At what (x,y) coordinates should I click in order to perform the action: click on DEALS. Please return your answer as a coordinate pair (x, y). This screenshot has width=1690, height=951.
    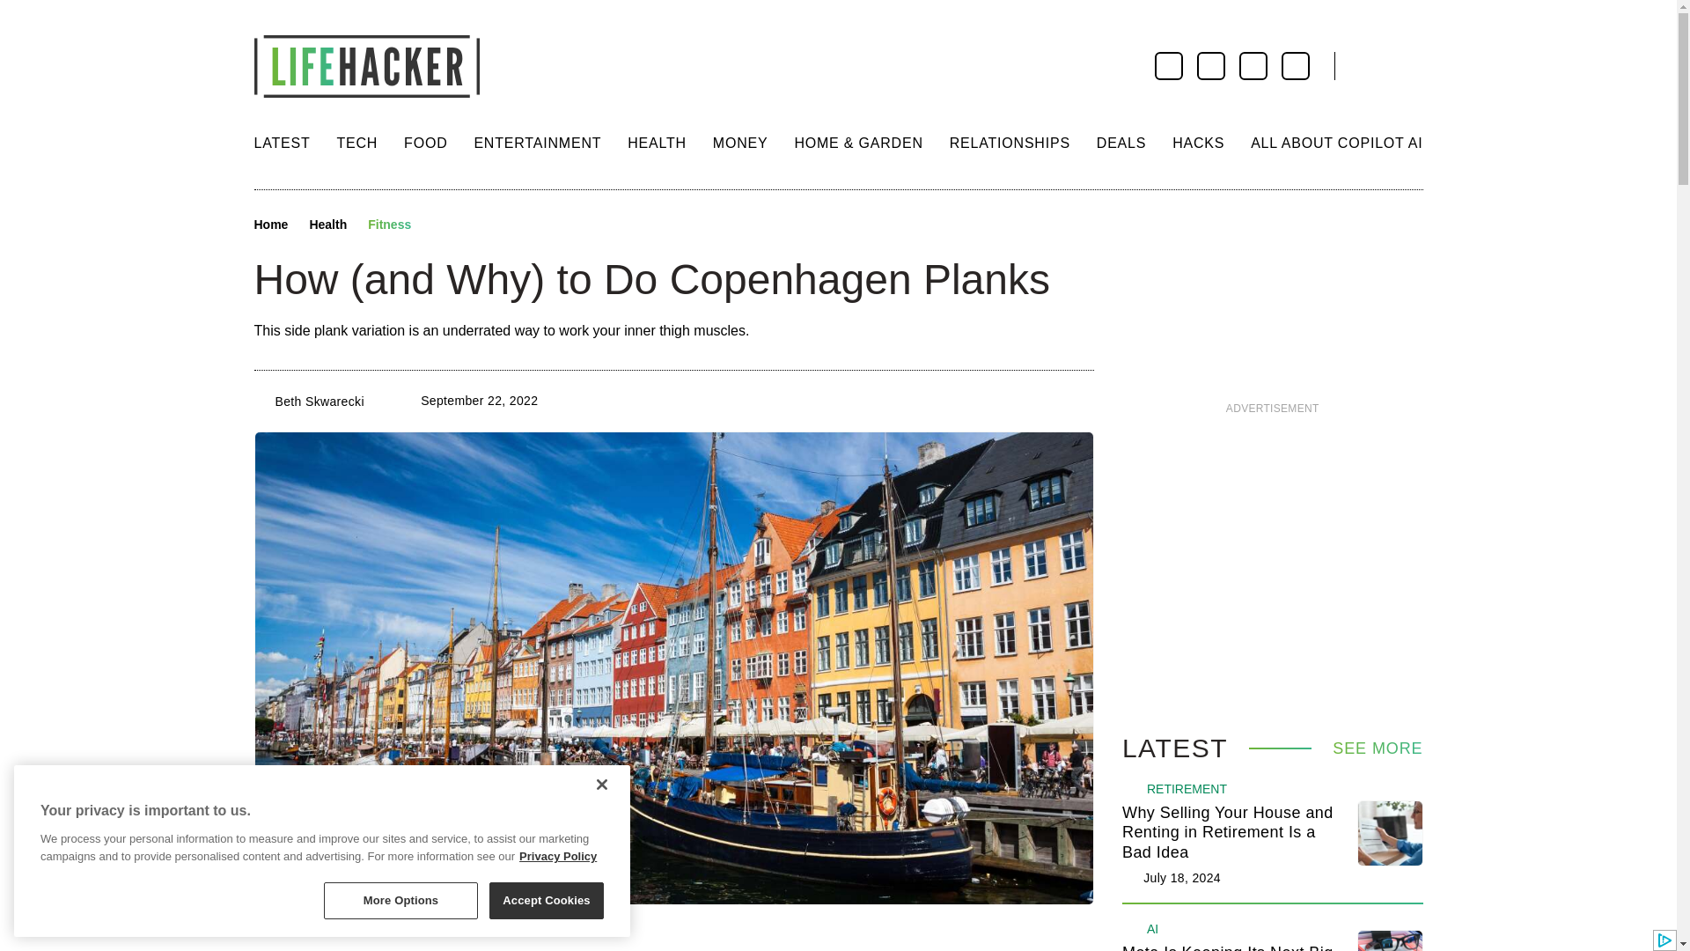
    Looking at the image, I should click on (1121, 143).